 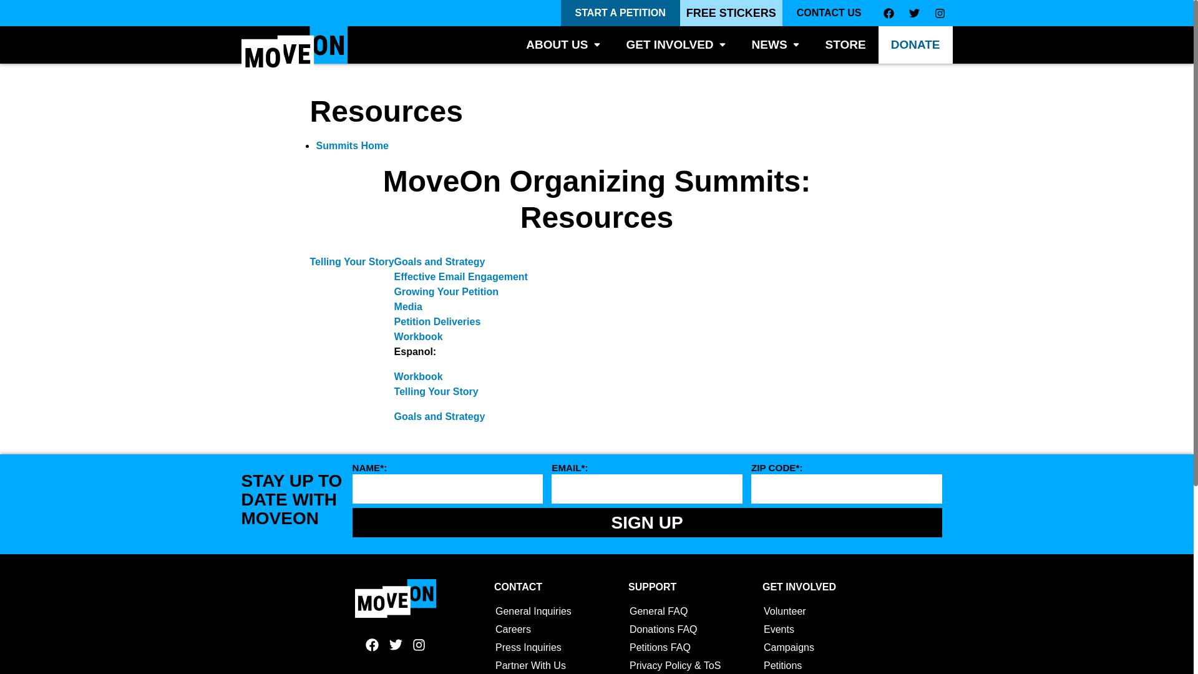 I want to click on Petition Deliveries, so click(x=437, y=321).